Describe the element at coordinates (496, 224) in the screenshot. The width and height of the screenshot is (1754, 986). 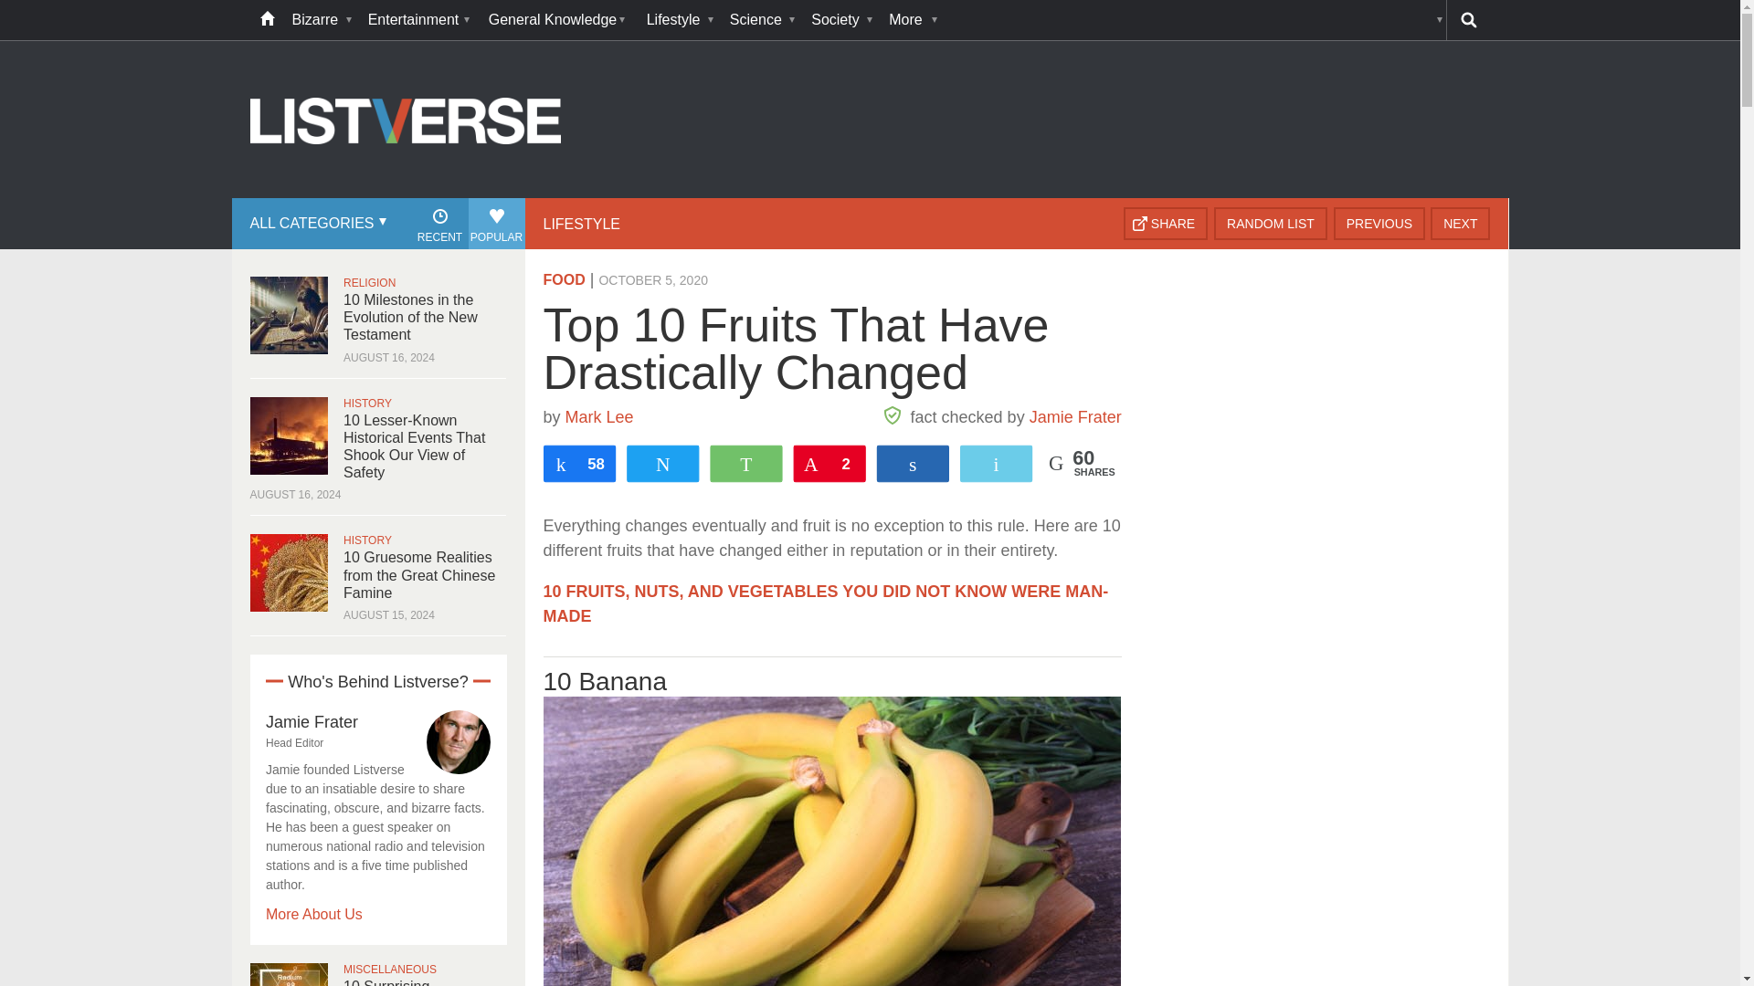
I see `Popular` at that location.